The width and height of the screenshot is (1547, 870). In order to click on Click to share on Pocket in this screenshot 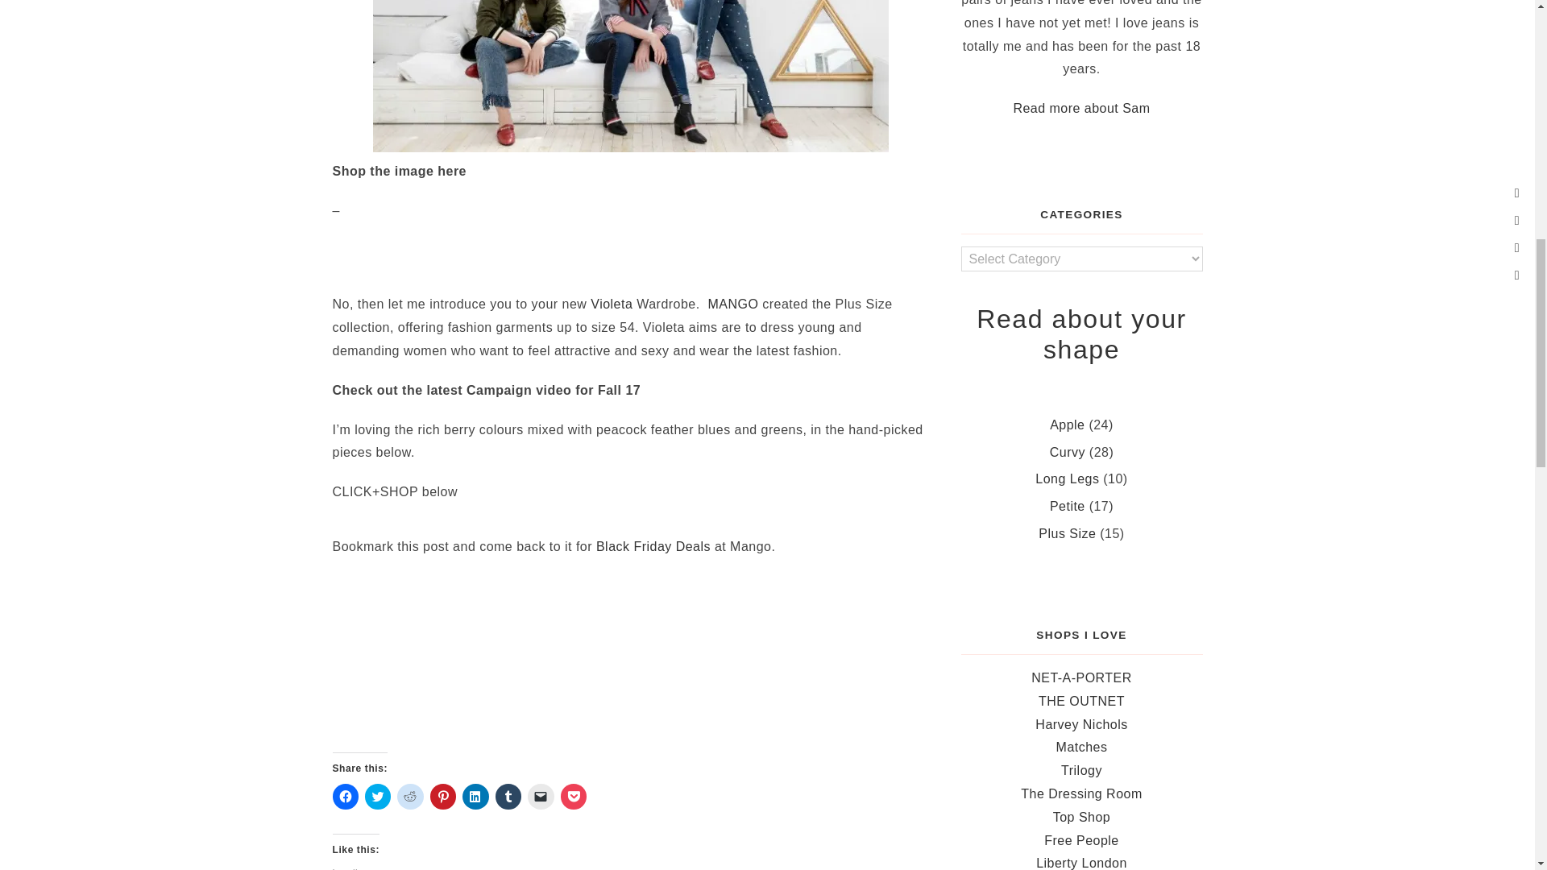, I will do `click(573, 797)`.